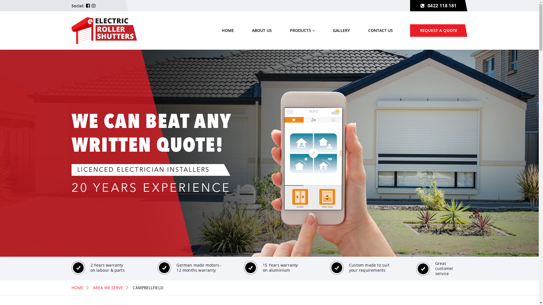  Describe the element at coordinates (108, 287) in the screenshot. I see `AREA WE SERVE` at that location.